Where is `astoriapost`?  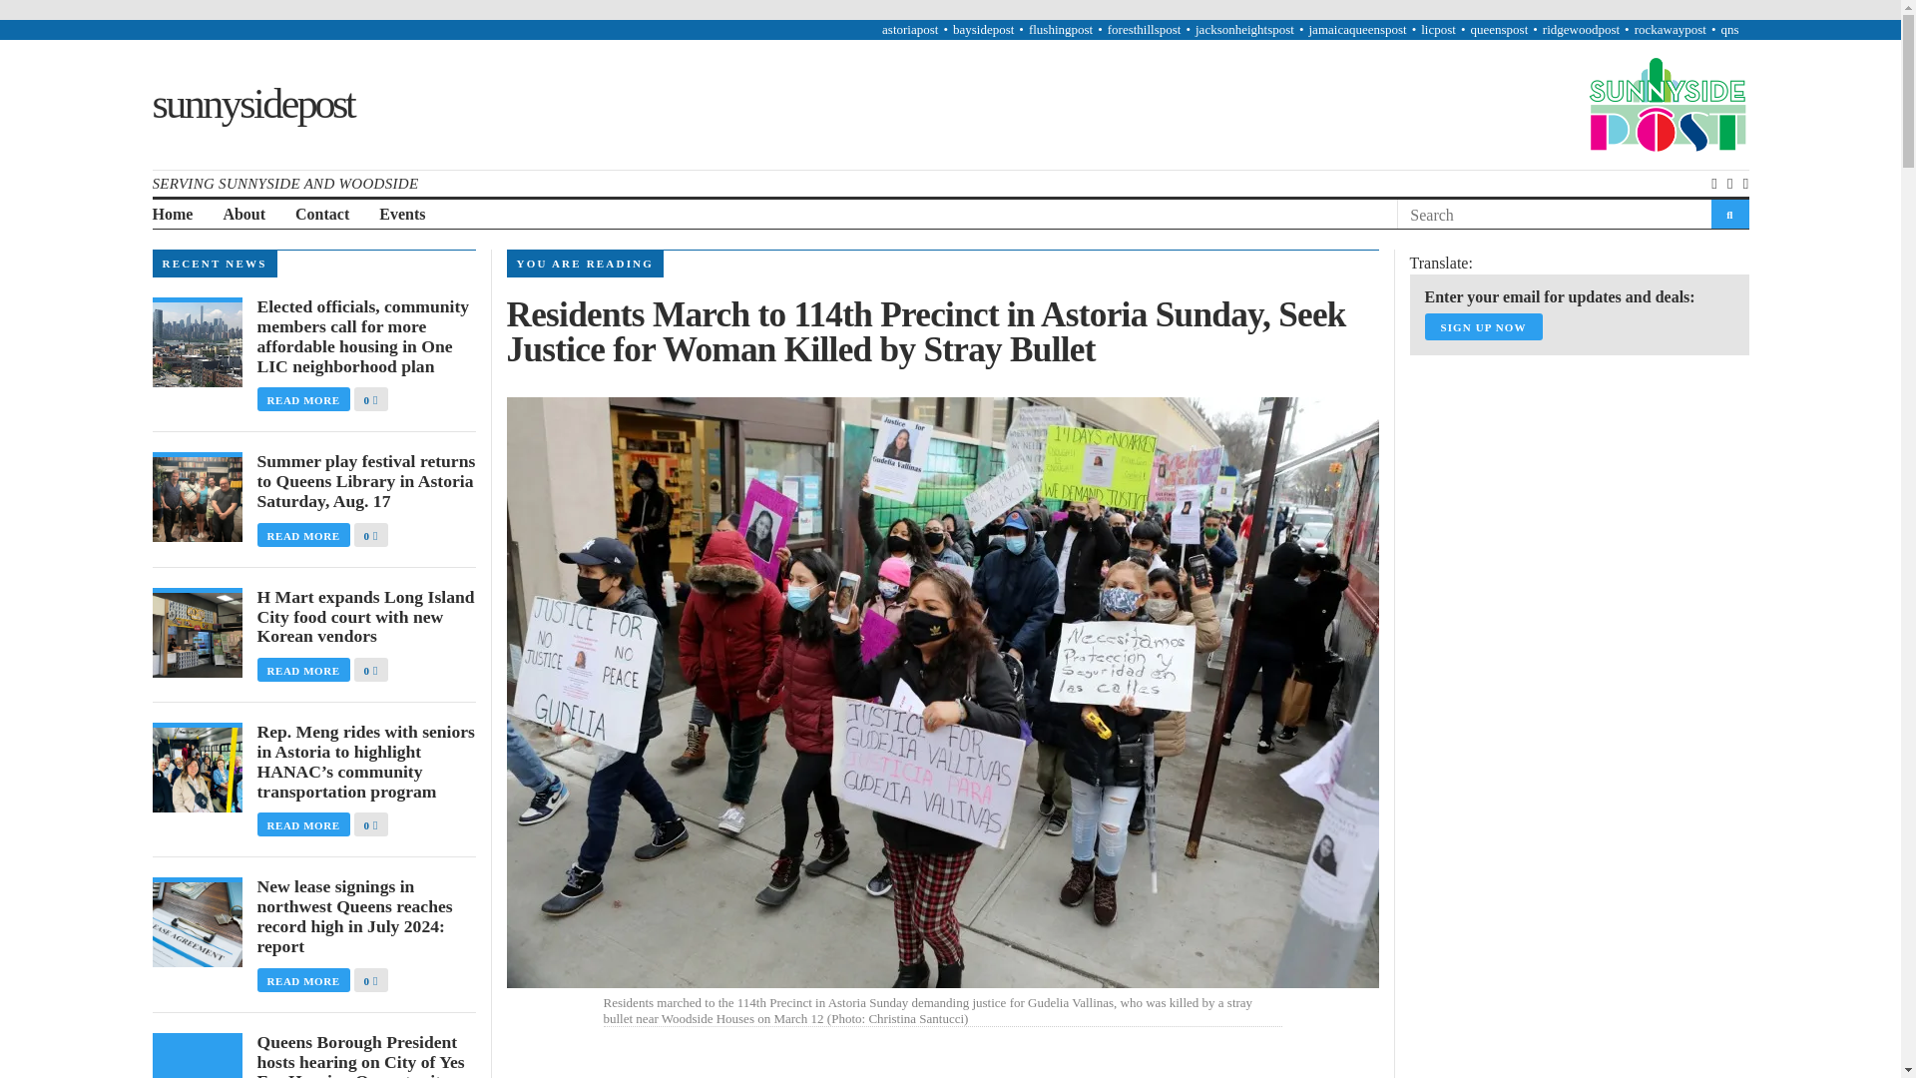 astoriapost is located at coordinates (910, 28).